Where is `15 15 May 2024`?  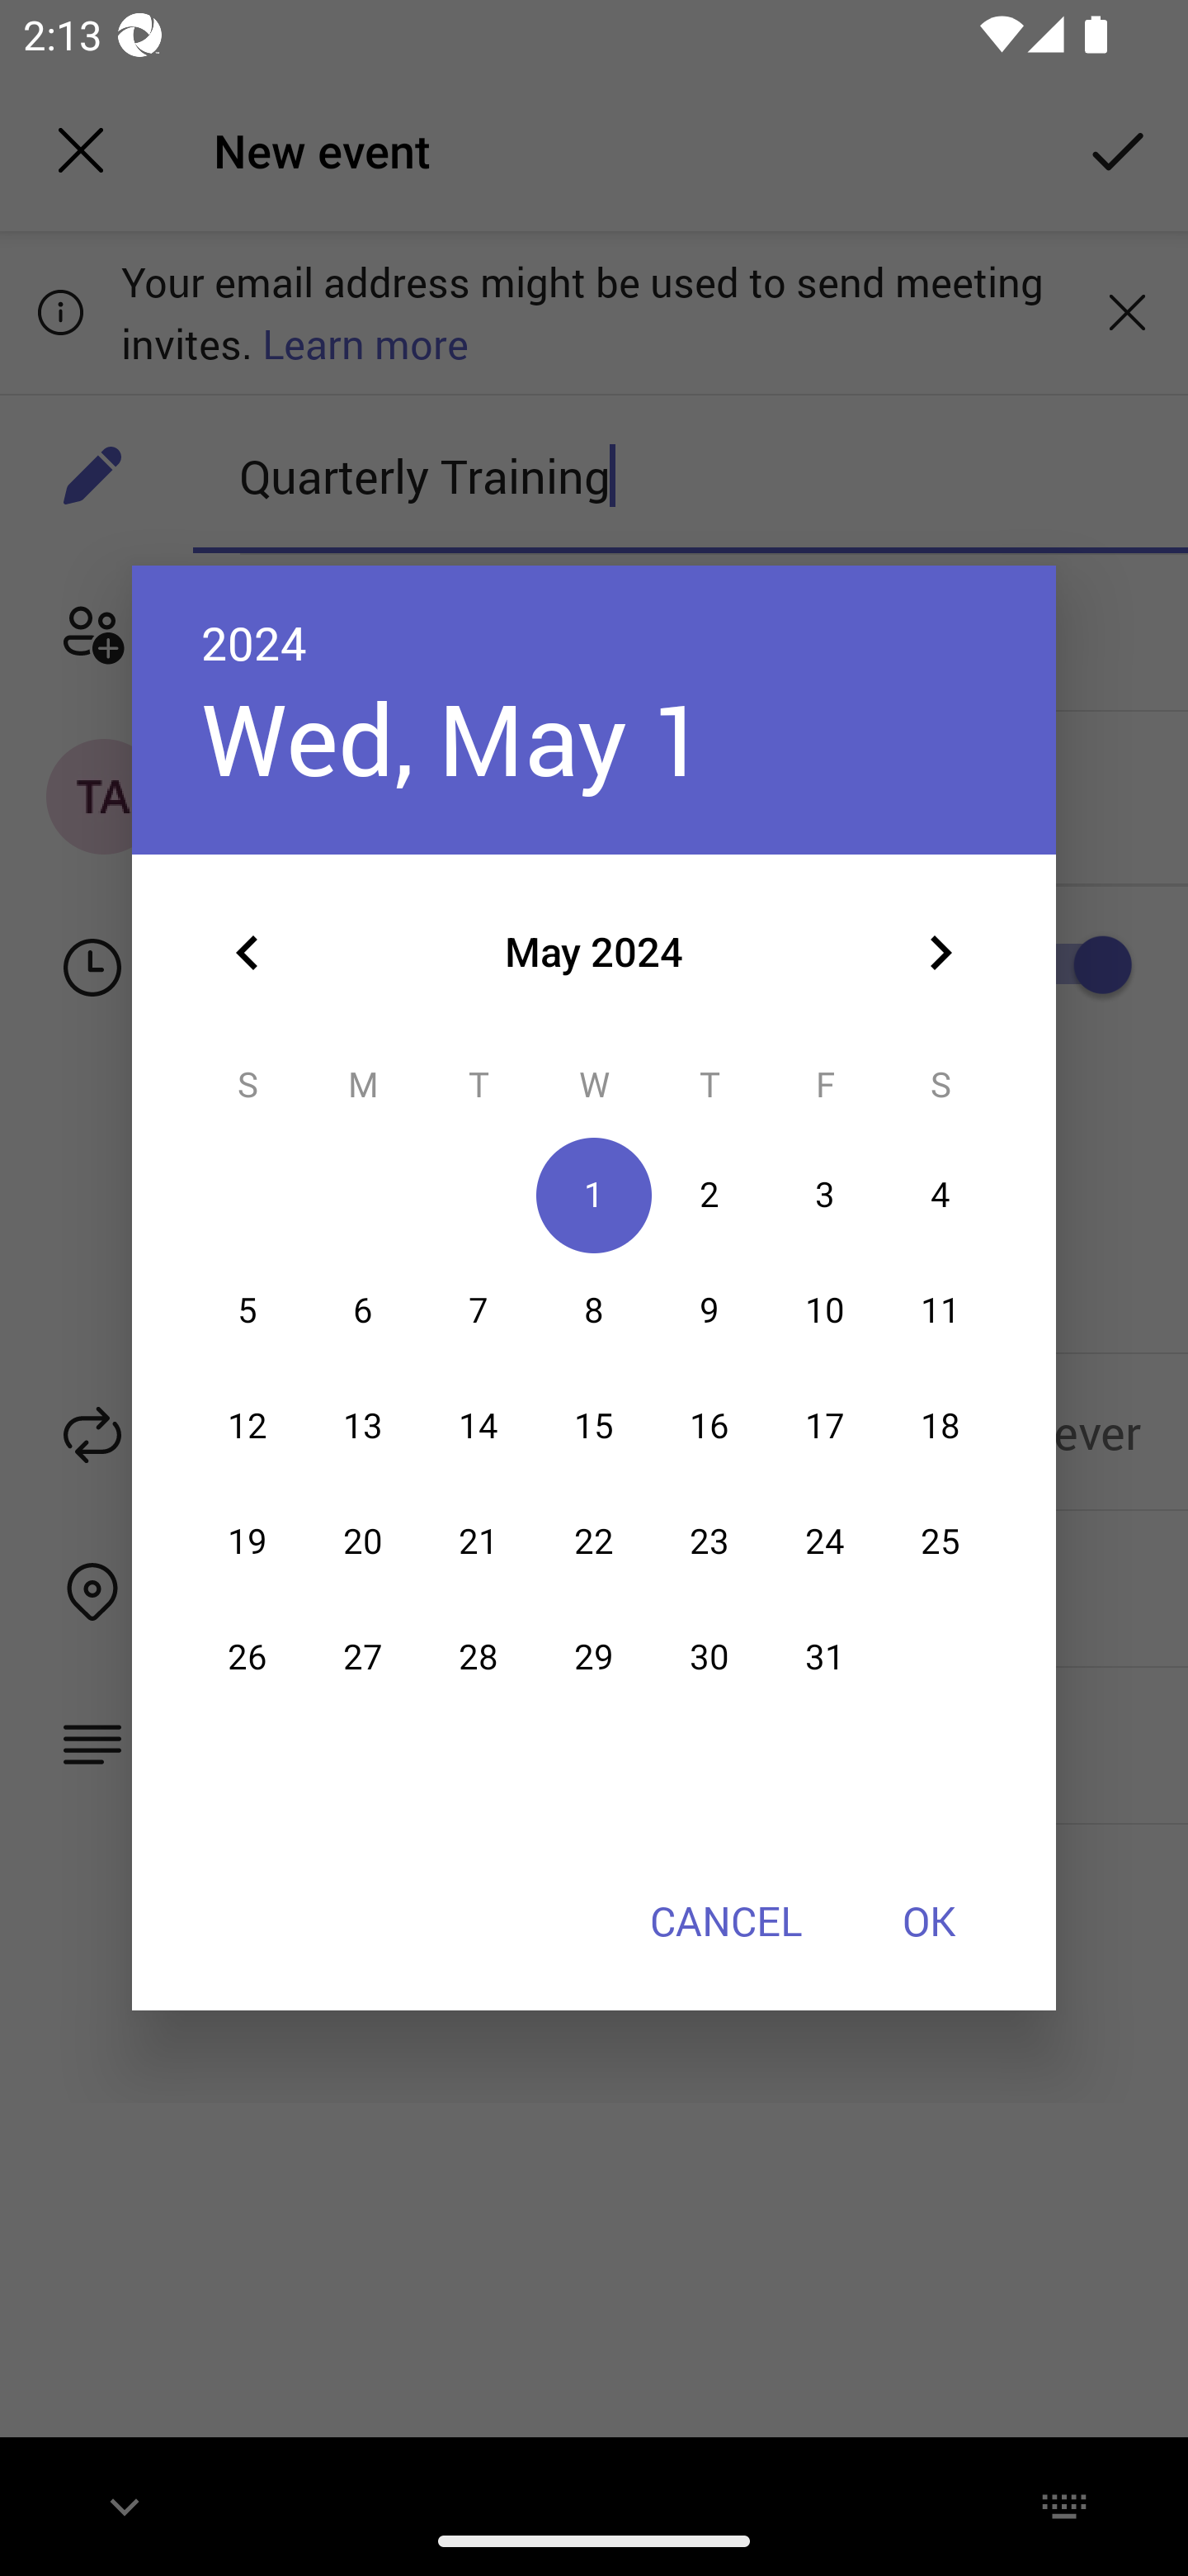 15 15 May 2024 is located at coordinates (594, 1425).